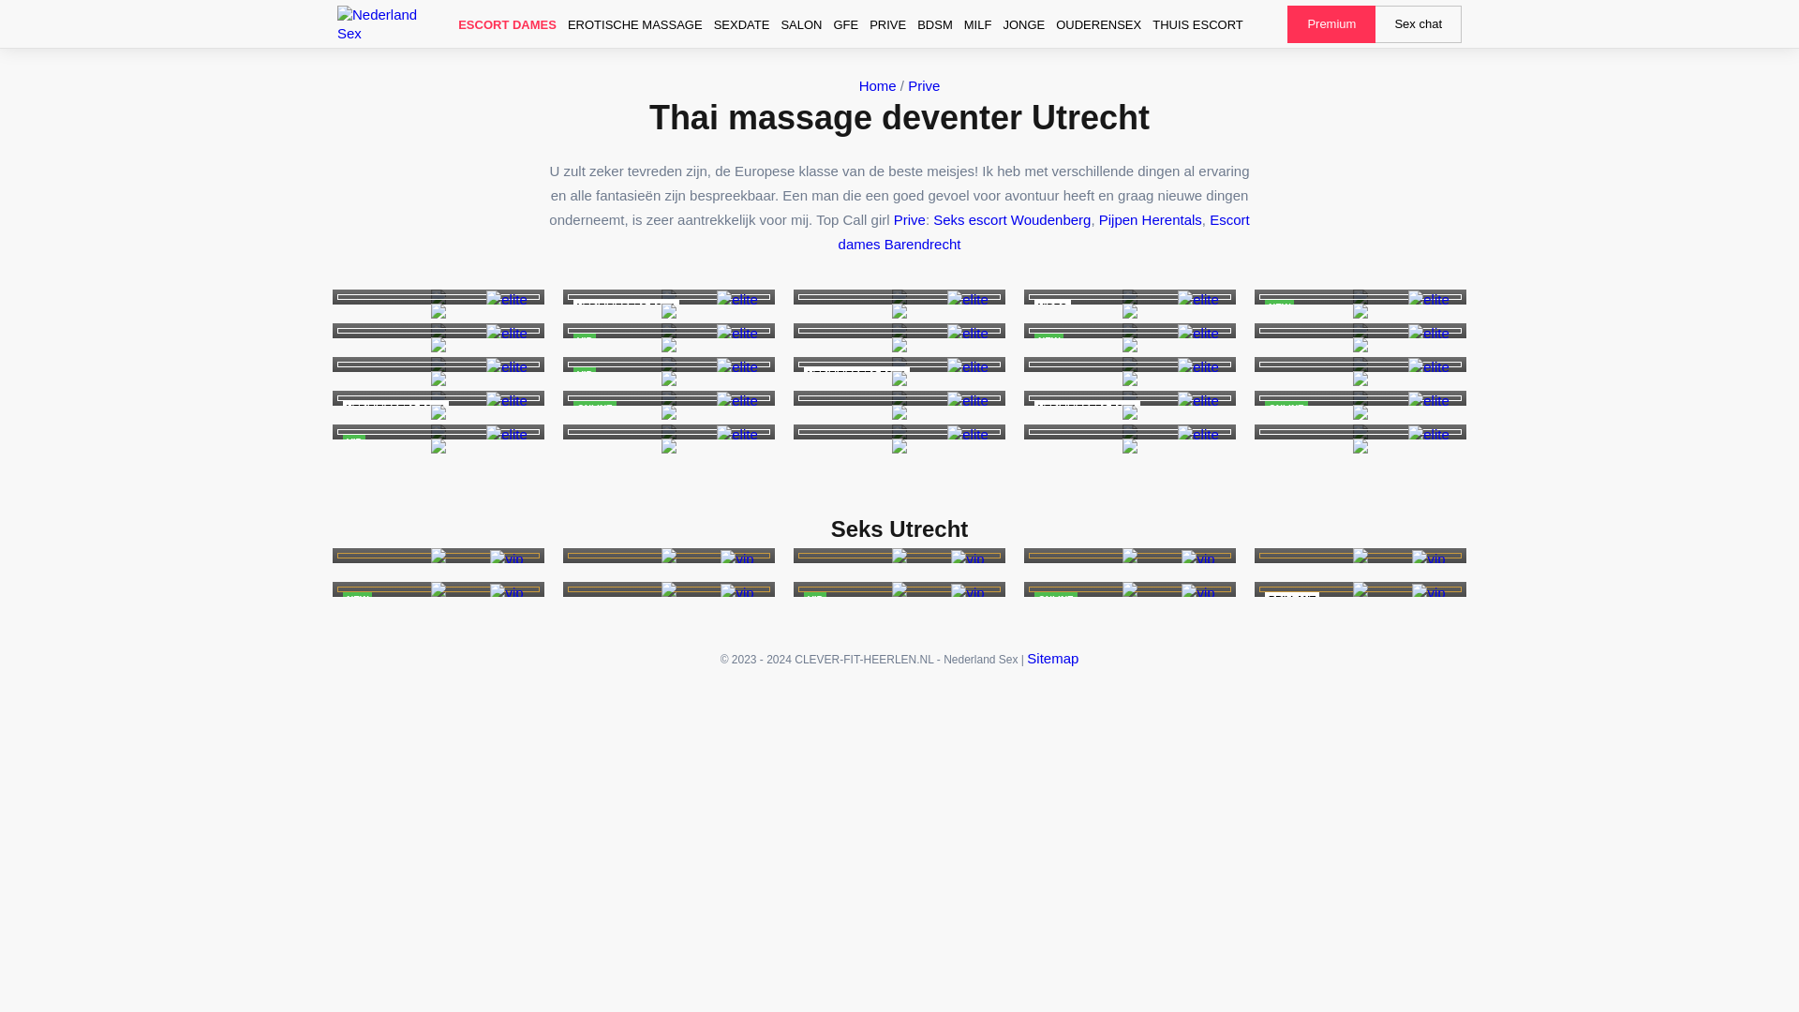 Image resolution: width=1799 pixels, height=1012 pixels. What do you see at coordinates (439, 397) in the screenshot?
I see `VERIFIZIERTES FOTO` at bounding box center [439, 397].